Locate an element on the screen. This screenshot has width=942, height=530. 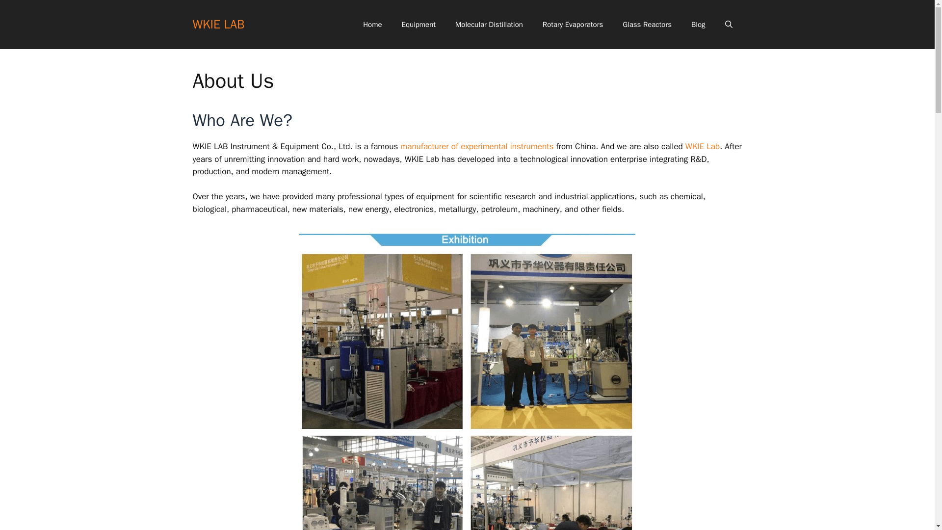
Molecular Distillation is located at coordinates (489, 25).